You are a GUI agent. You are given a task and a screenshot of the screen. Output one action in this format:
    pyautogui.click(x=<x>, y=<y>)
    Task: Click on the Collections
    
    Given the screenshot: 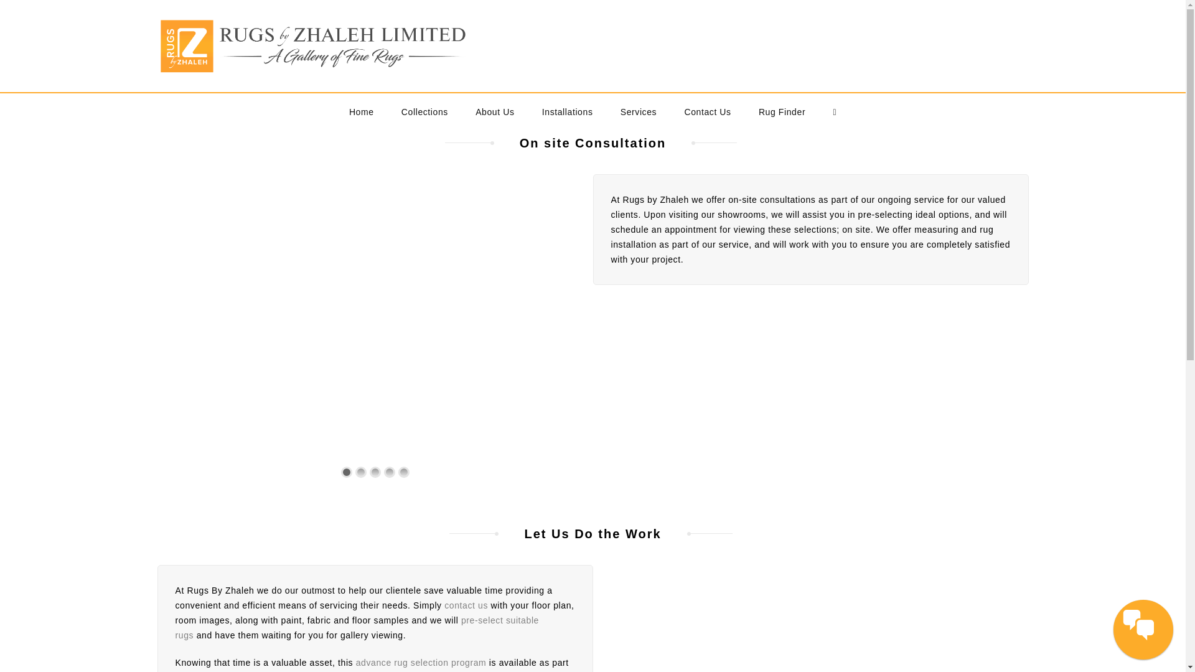 What is the action you would take?
    pyautogui.click(x=424, y=112)
    